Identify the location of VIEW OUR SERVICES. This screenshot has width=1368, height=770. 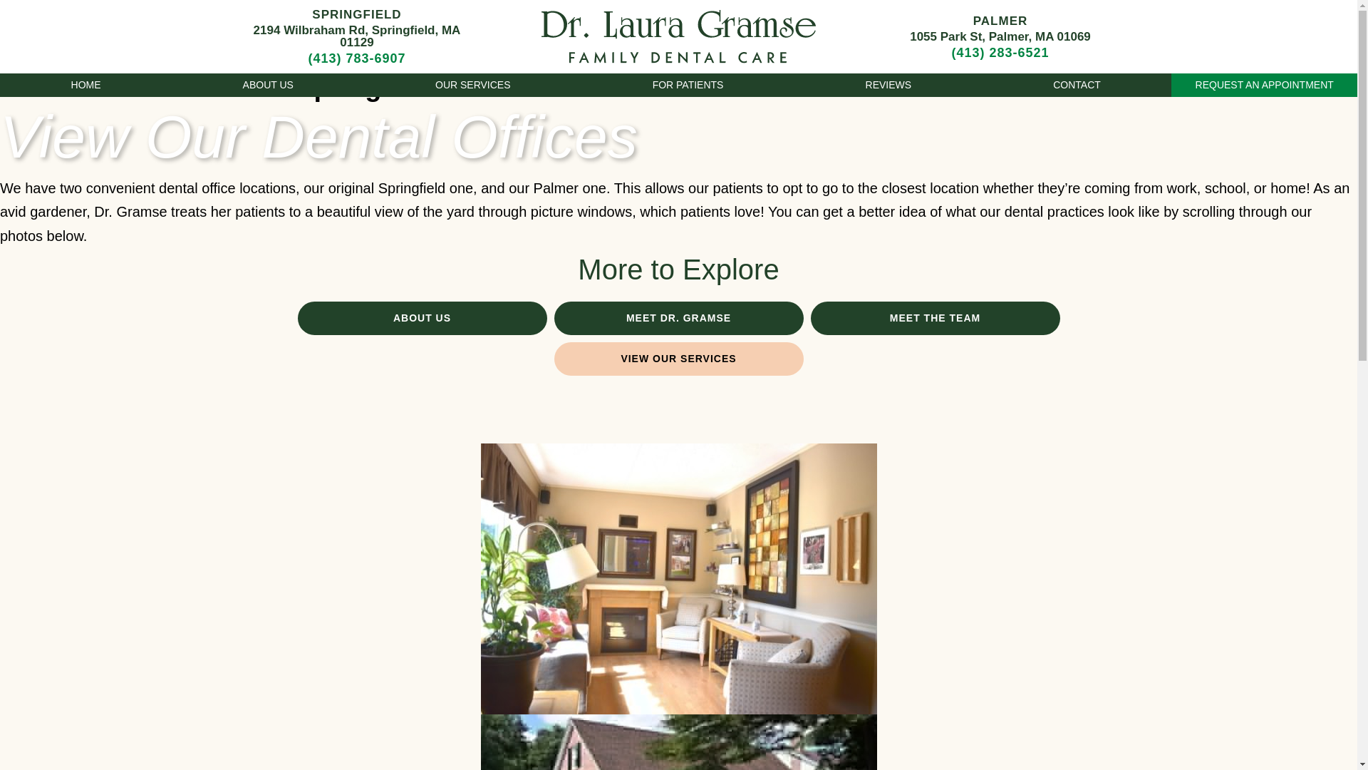
(678, 359).